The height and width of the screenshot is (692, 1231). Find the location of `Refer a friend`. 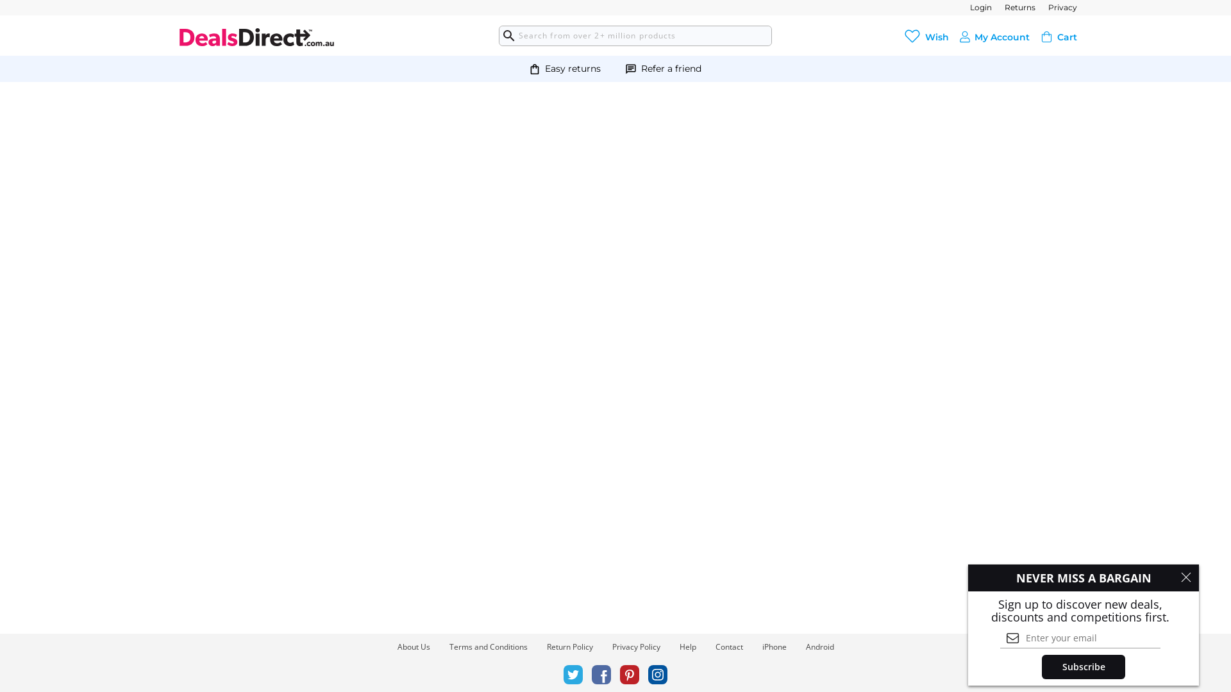

Refer a friend is located at coordinates (671, 69).